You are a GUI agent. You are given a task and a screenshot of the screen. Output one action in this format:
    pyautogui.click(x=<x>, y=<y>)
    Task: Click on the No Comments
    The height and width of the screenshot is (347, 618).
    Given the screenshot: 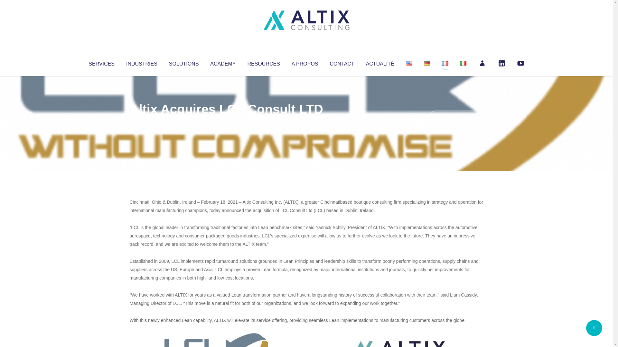 What is the action you would take?
    pyautogui.click(x=456, y=118)
    